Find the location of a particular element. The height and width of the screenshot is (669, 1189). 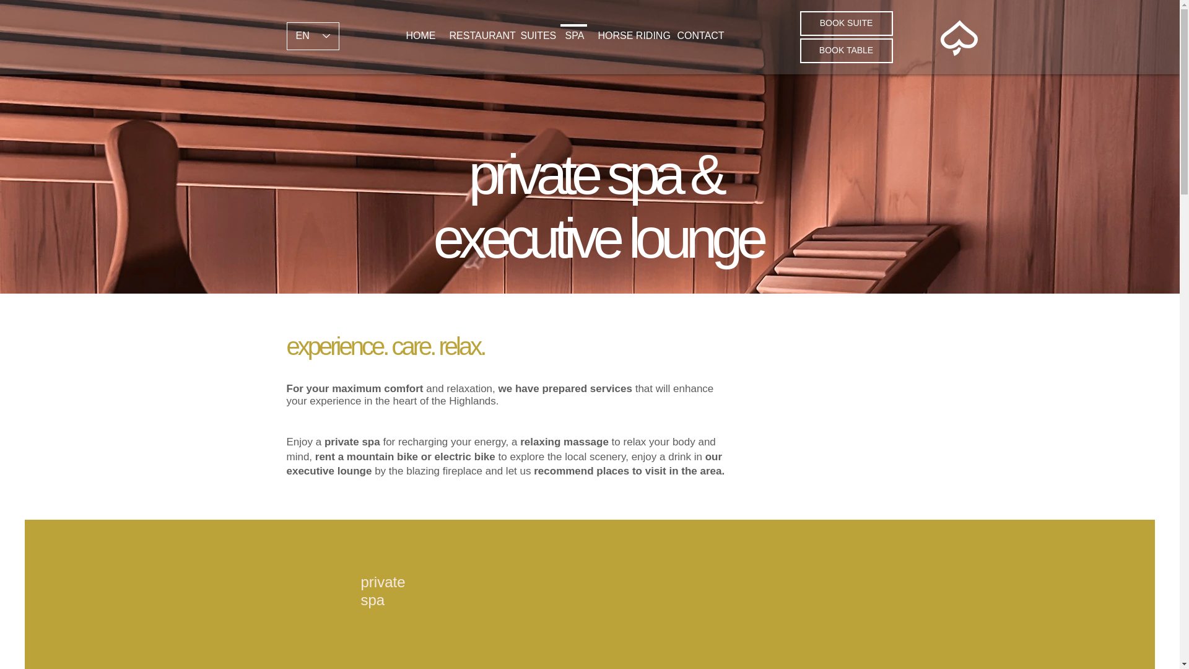

SPA is located at coordinates (573, 30).